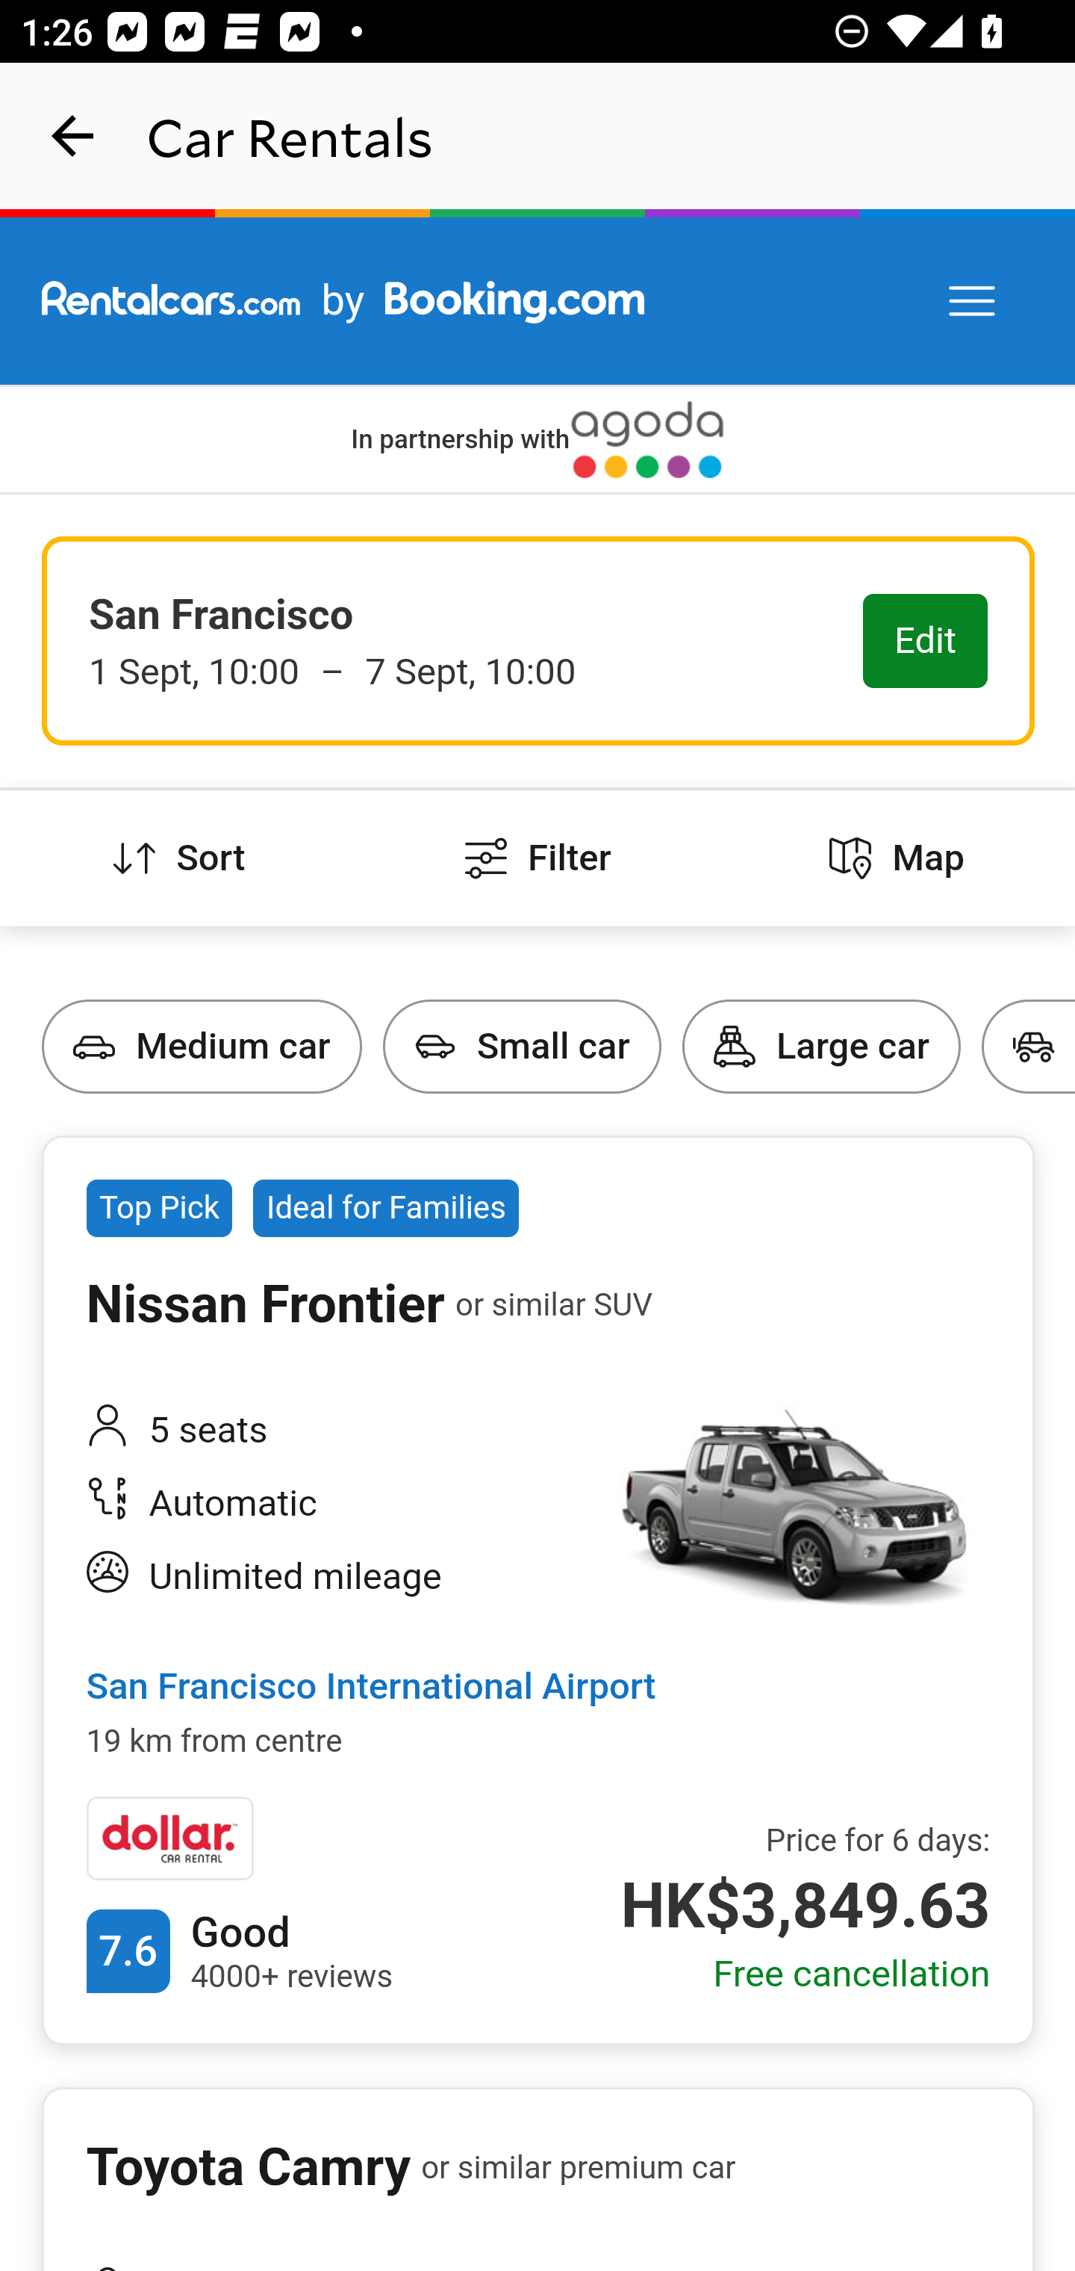  What do you see at coordinates (926, 642) in the screenshot?
I see `Edit` at bounding box center [926, 642].